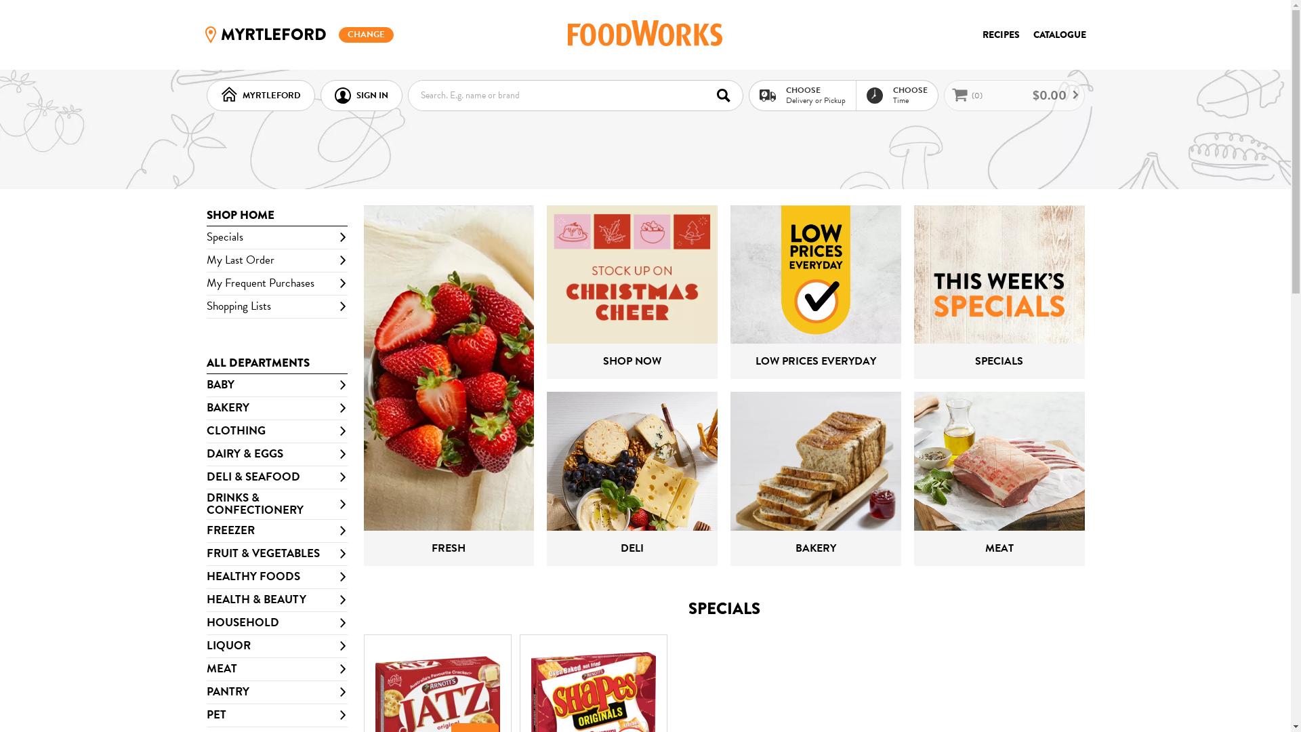  What do you see at coordinates (999, 291) in the screenshot?
I see `SPECIALS` at bounding box center [999, 291].